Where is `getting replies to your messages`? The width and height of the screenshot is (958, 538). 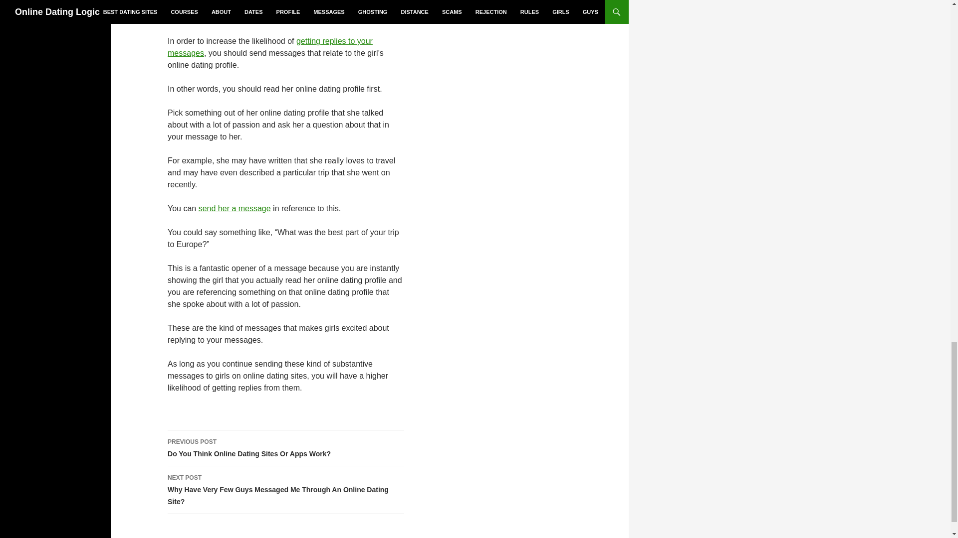
getting replies to your messages is located at coordinates (270, 47).